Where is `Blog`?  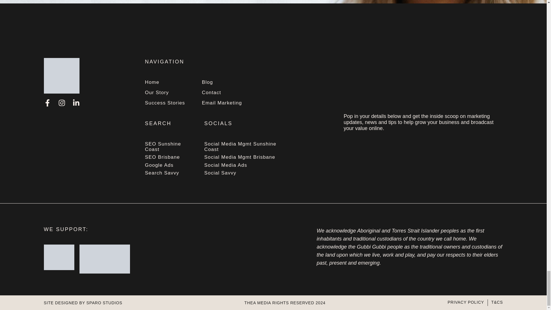 Blog is located at coordinates (222, 82).